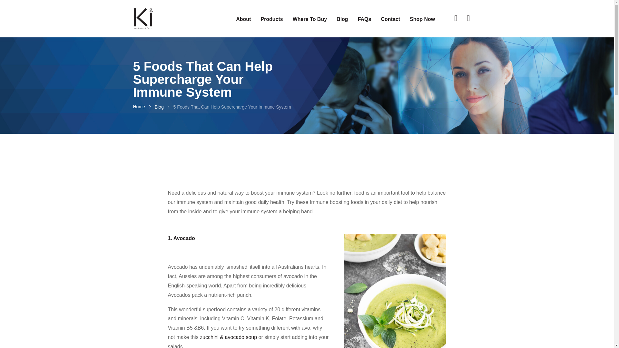  Describe the element at coordinates (139, 107) in the screenshot. I see `Home` at that location.